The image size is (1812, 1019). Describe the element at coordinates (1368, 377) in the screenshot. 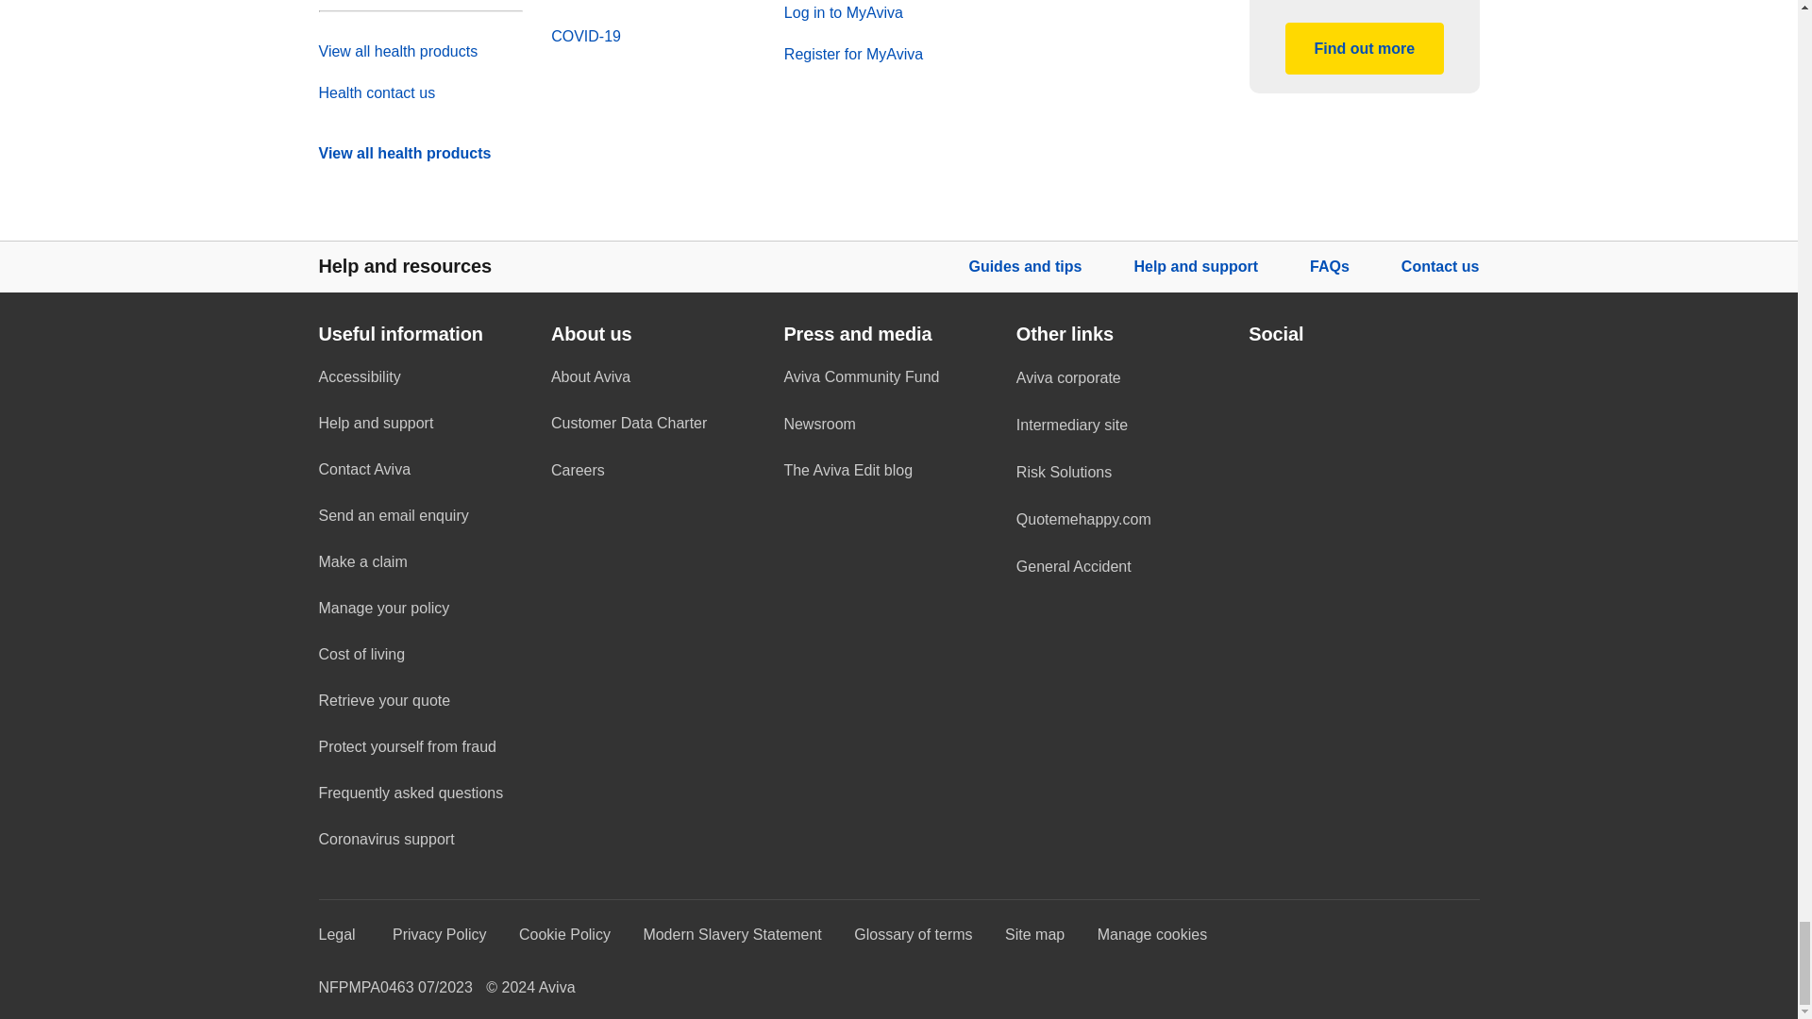

I see `YouTube` at that location.